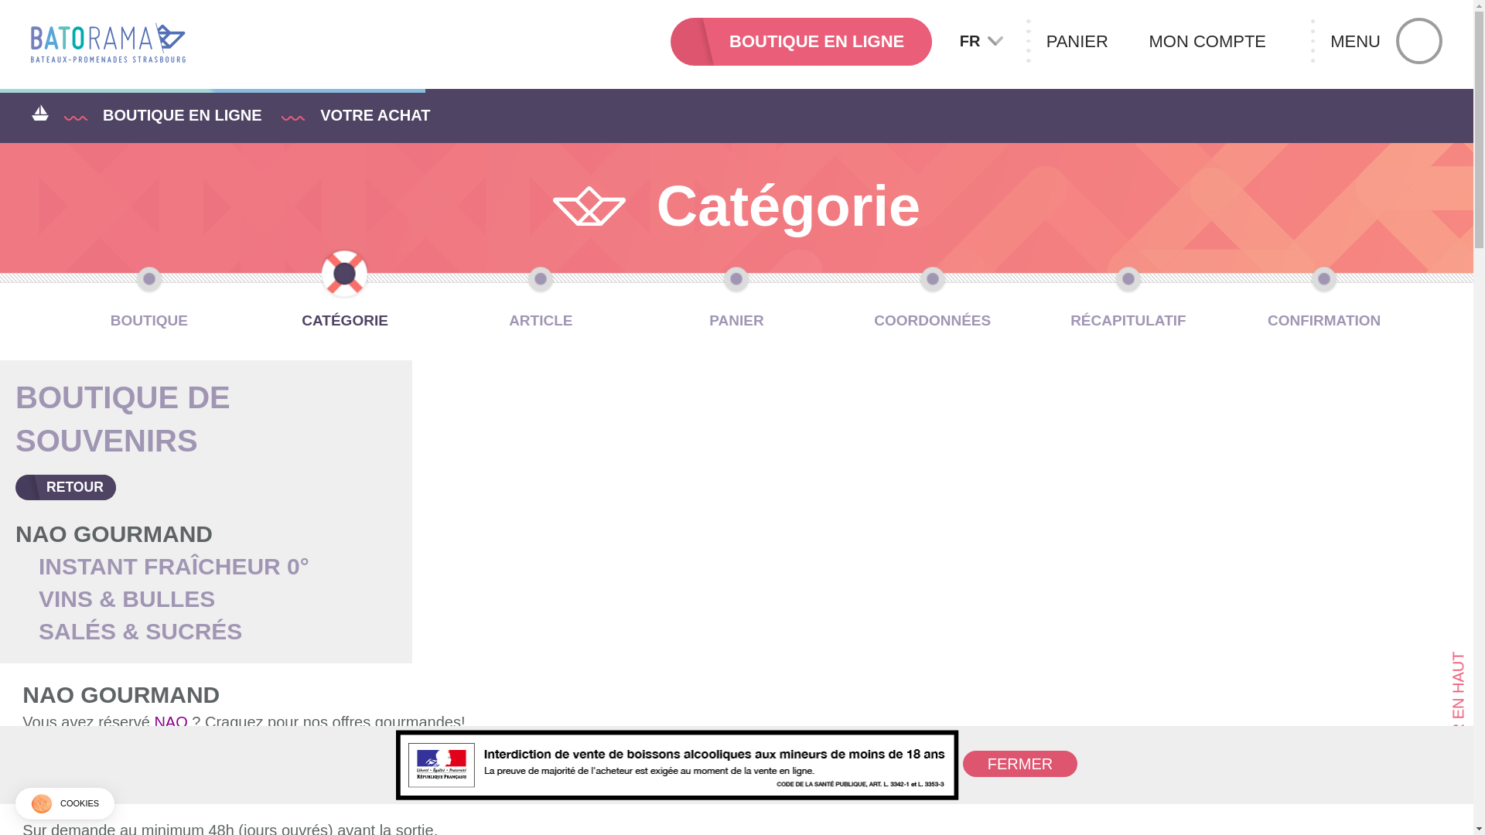 The width and height of the screenshot is (1485, 835). What do you see at coordinates (113, 533) in the screenshot?
I see `NAO GOURMAND` at bounding box center [113, 533].